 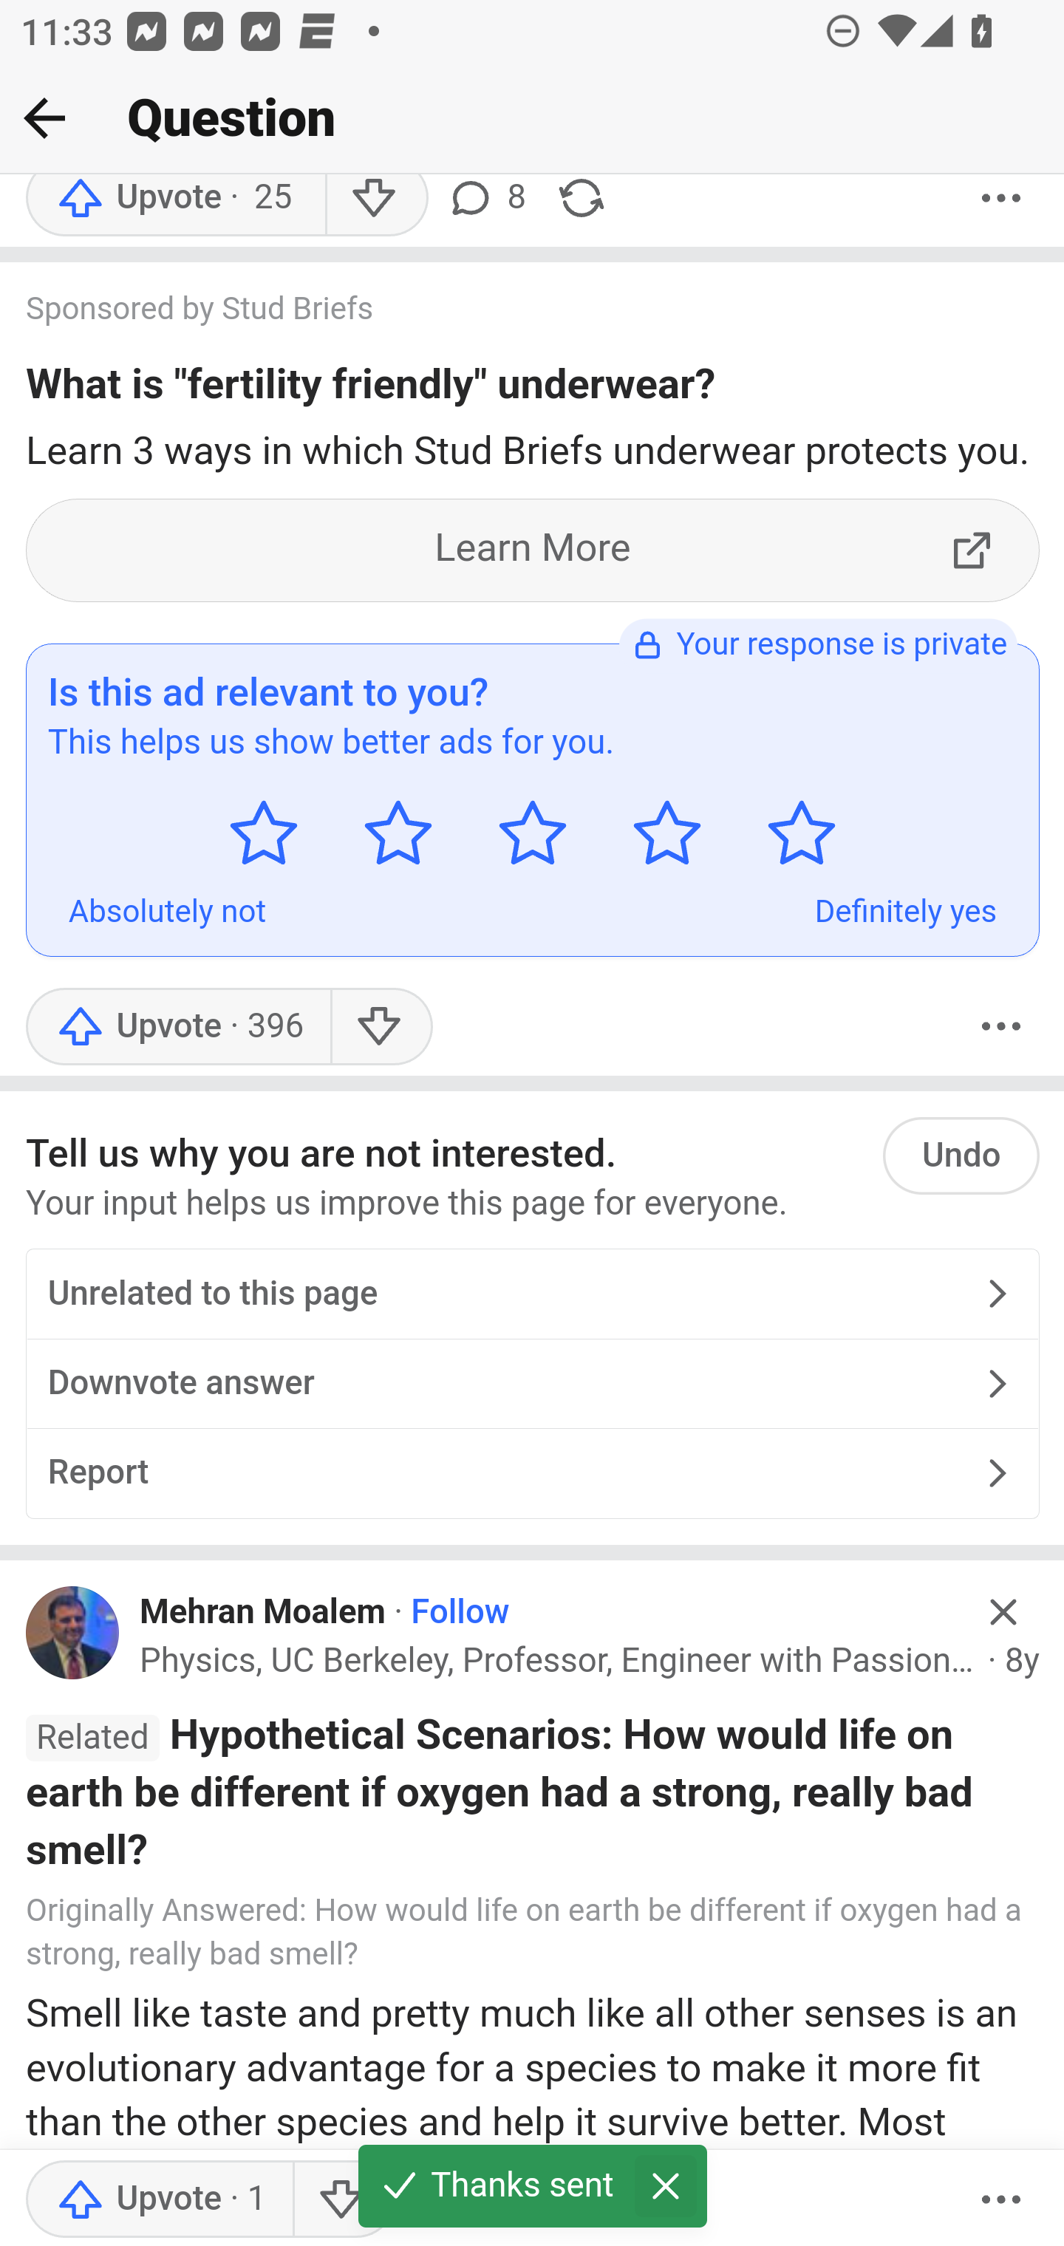 I want to click on What is "fertility friendly" underwear?, so click(x=371, y=389).